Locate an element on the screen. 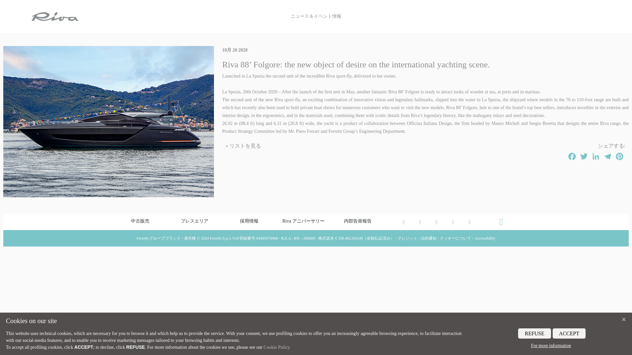  TWITTER is located at coordinates (584, 156).